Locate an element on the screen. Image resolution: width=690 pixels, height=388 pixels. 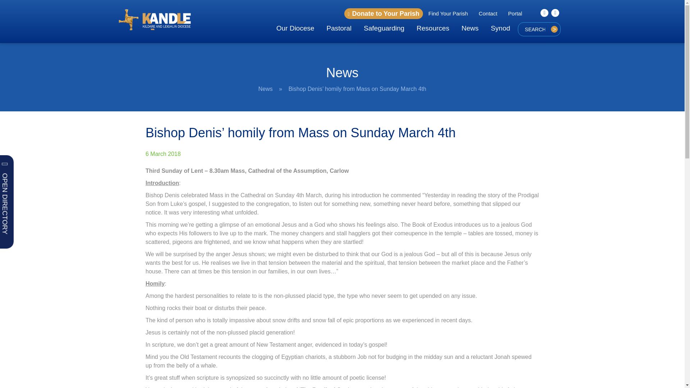
Safeguarding is located at coordinates (384, 28).